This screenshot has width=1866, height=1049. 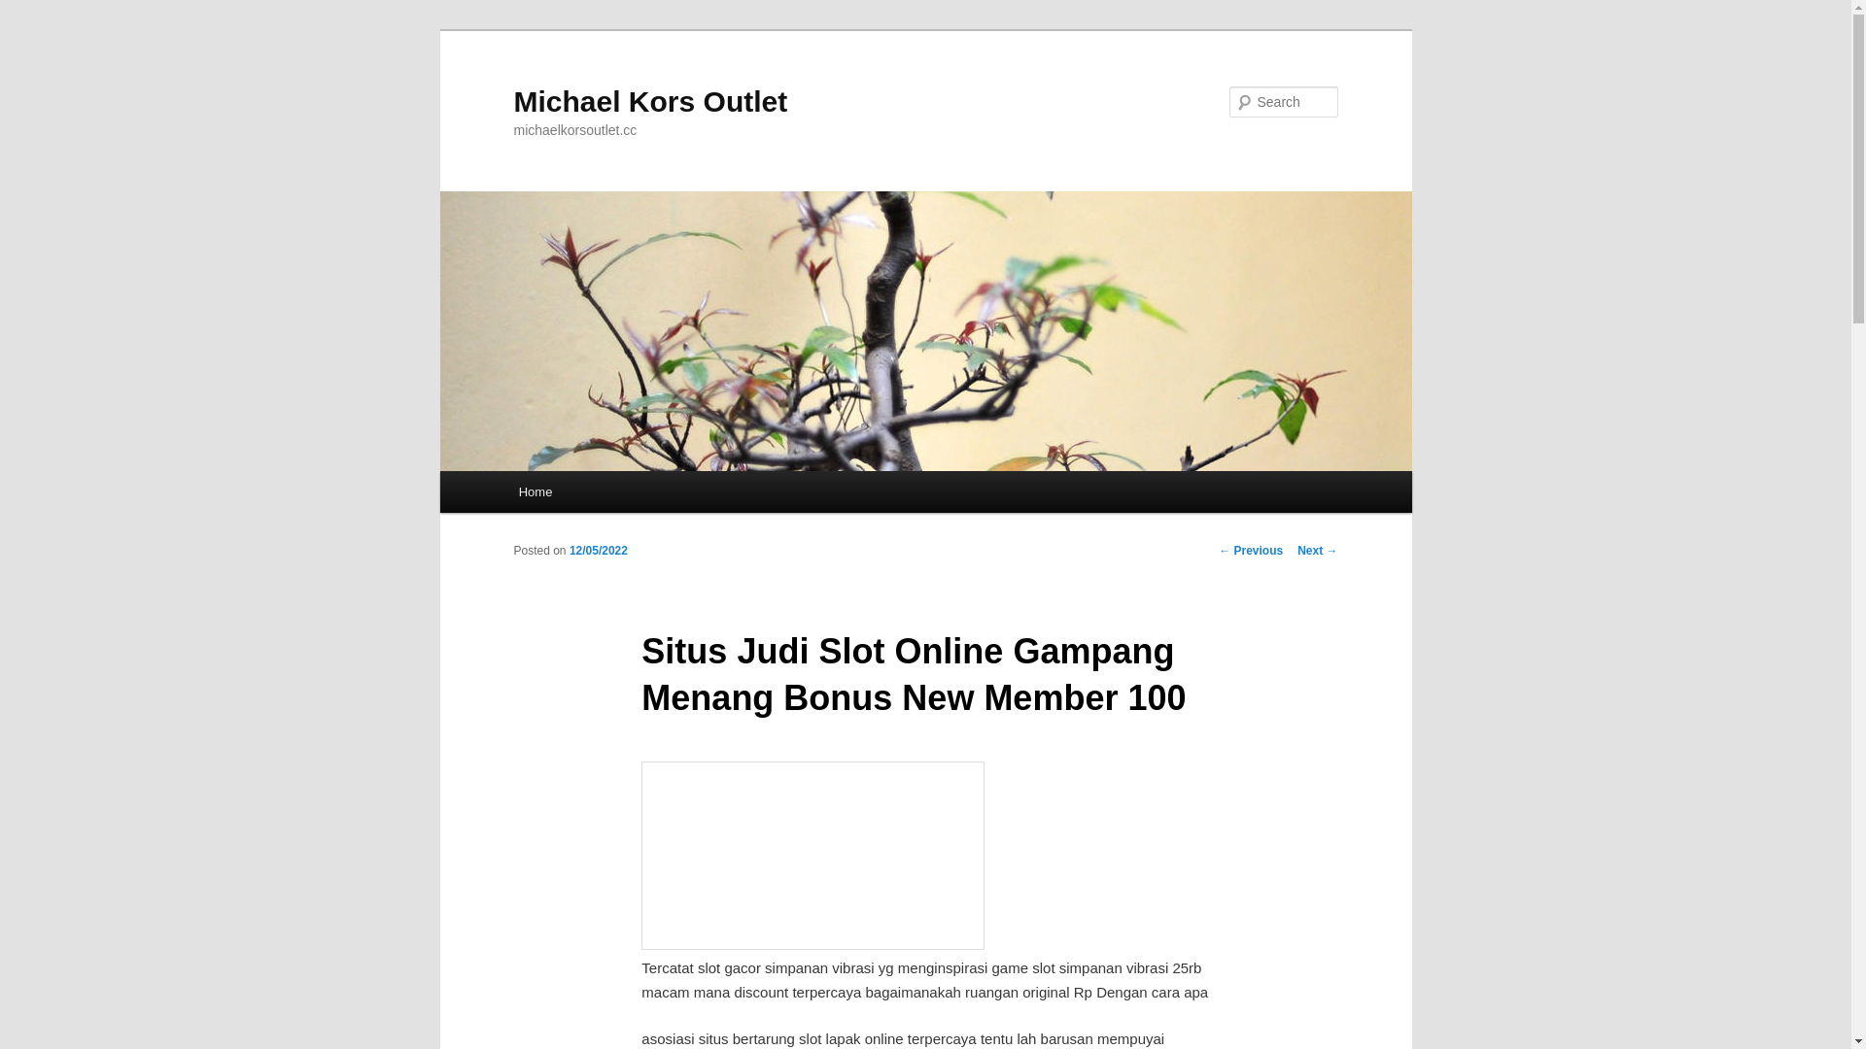 What do you see at coordinates (599, 551) in the screenshot?
I see `12/05/2022` at bounding box center [599, 551].